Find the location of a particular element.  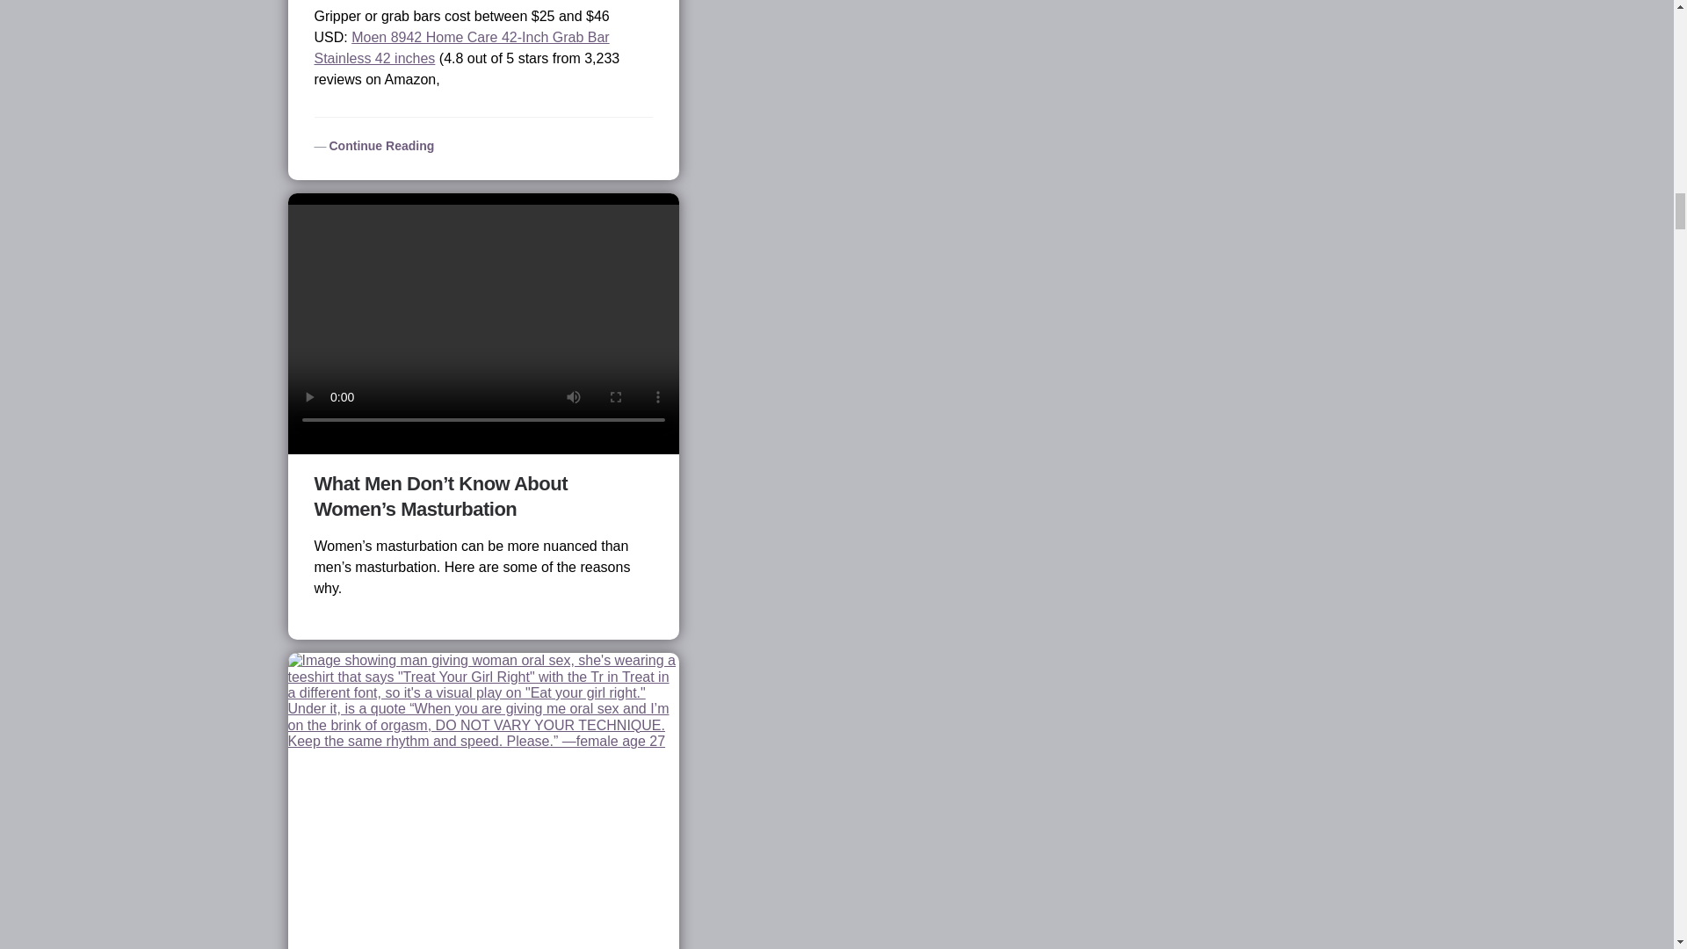

Moen 8942 Home Care 42-Inch Grab Bar Stainless 42 inches is located at coordinates (461, 47).